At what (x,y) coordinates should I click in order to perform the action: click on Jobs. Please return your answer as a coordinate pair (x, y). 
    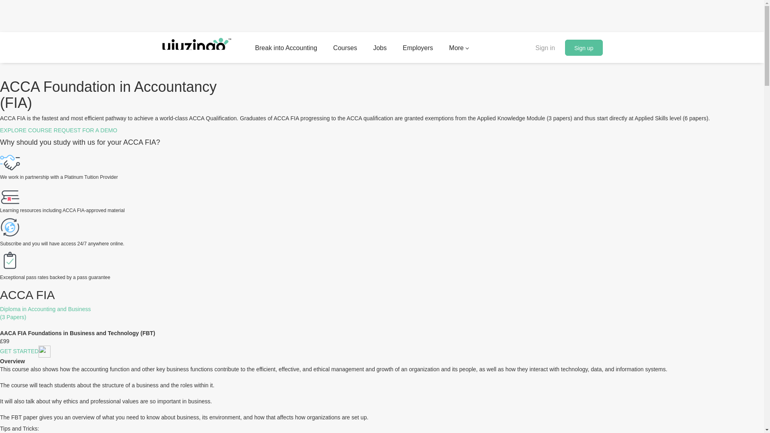
    Looking at the image, I should click on (379, 49).